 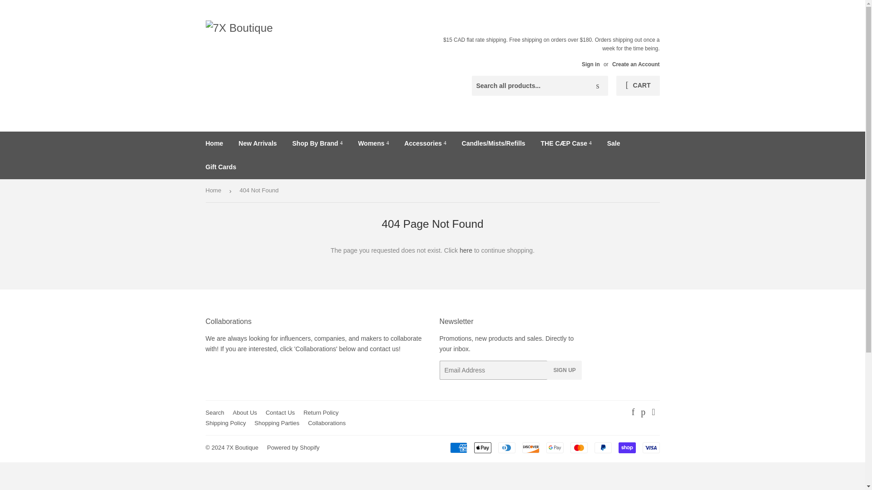 What do you see at coordinates (638, 85) in the screenshot?
I see `CART` at bounding box center [638, 85].